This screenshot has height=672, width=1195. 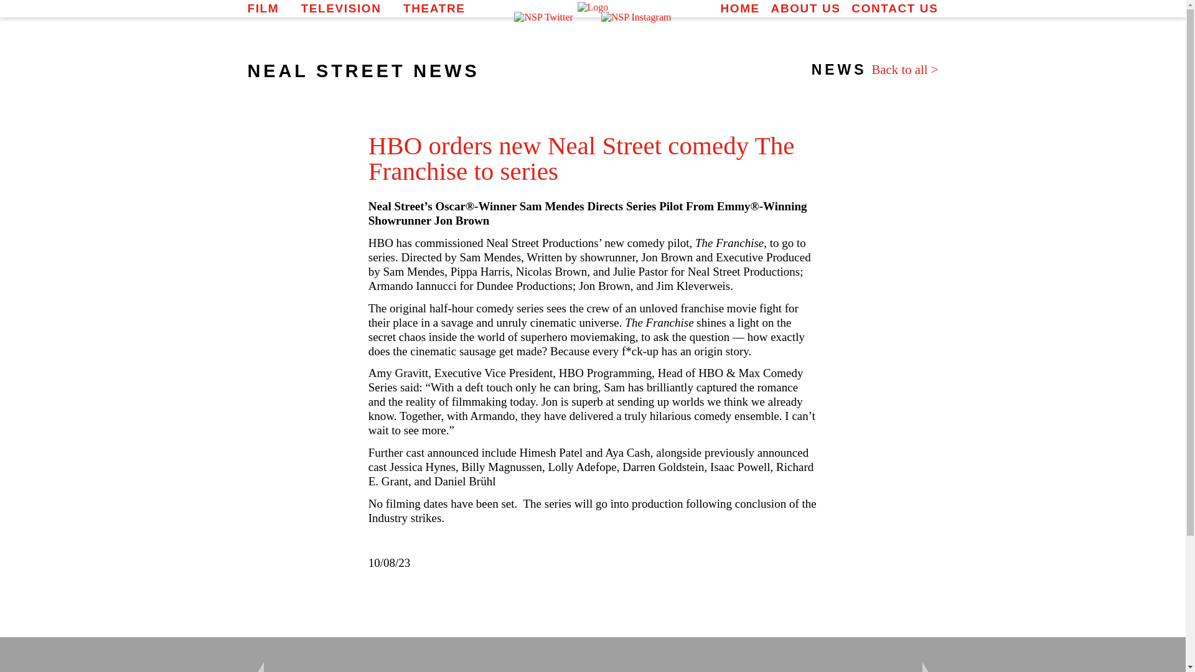 I want to click on NSP Twitter, so click(x=543, y=17).